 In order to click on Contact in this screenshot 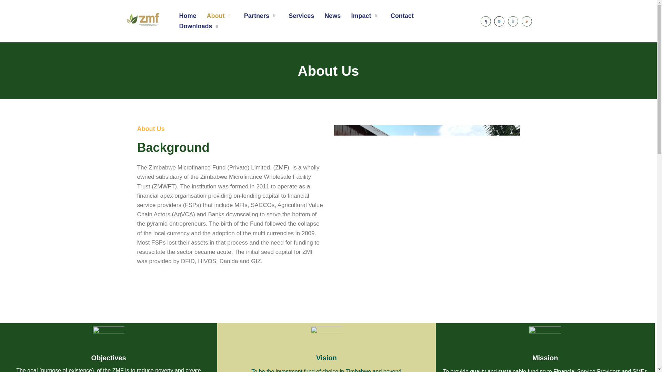, I will do `click(402, 16)`.